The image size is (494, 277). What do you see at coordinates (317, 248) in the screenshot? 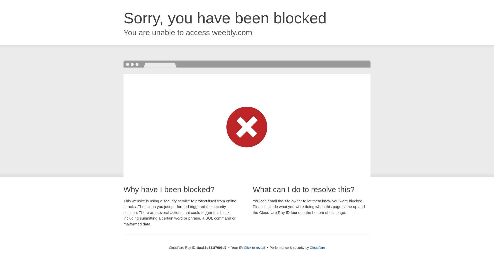
I see `Cloudflare` at bounding box center [317, 248].